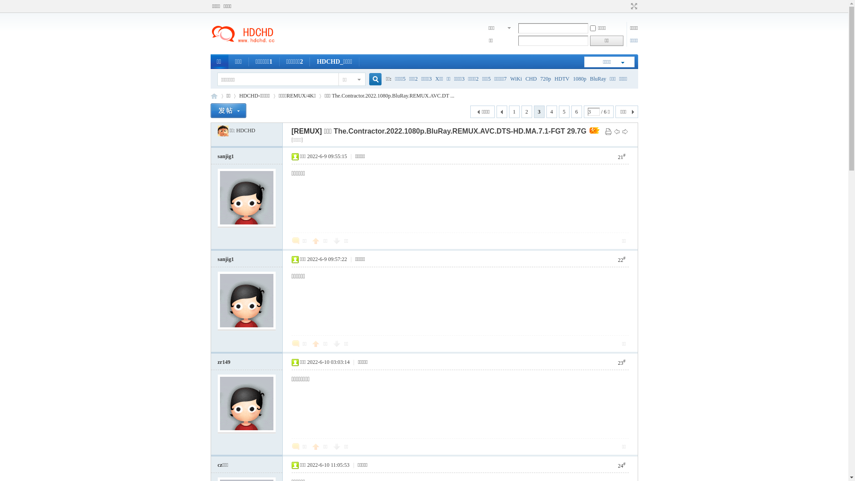  I want to click on BluRay, so click(598, 78).